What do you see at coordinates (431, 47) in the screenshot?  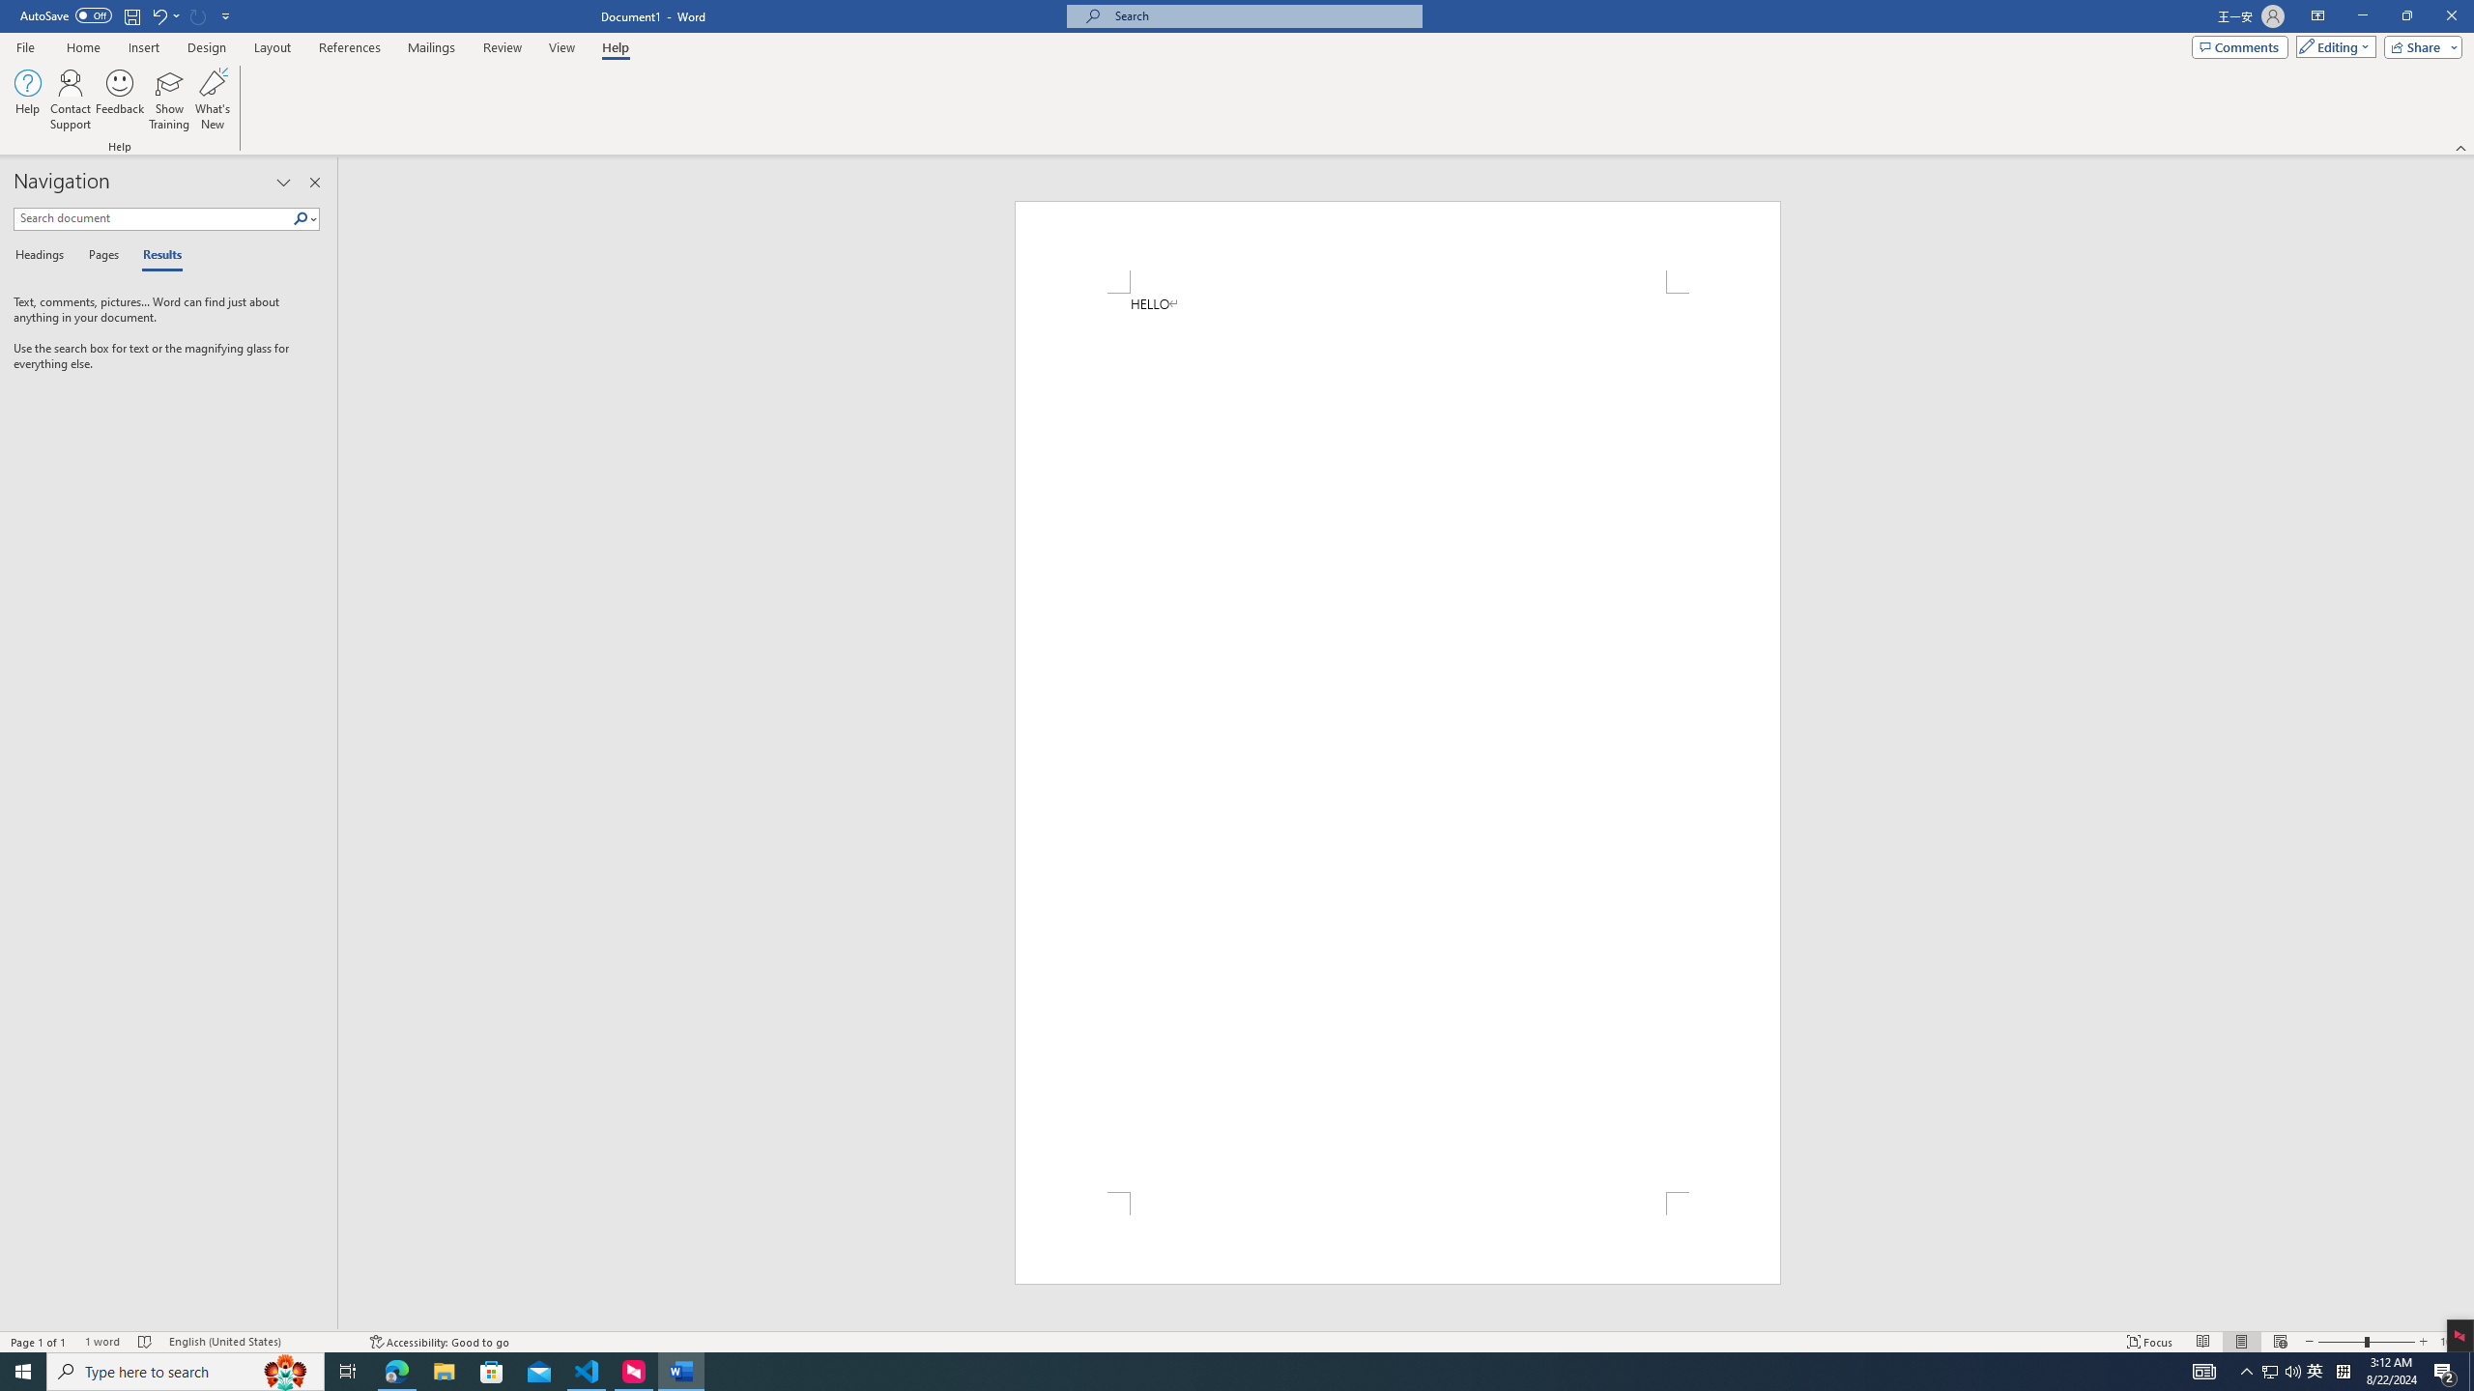 I see `Mailings` at bounding box center [431, 47].